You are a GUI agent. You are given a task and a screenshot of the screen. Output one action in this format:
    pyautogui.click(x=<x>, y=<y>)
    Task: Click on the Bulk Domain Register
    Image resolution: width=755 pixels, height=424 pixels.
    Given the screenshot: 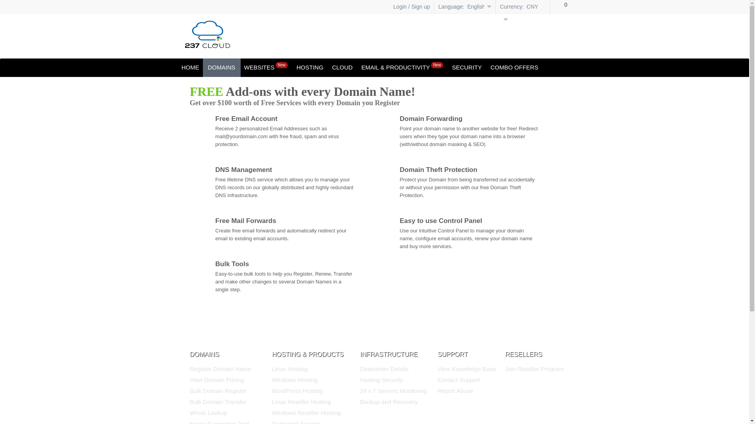 What is the action you would take?
    pyautogui.click(x=218, y=391)
    